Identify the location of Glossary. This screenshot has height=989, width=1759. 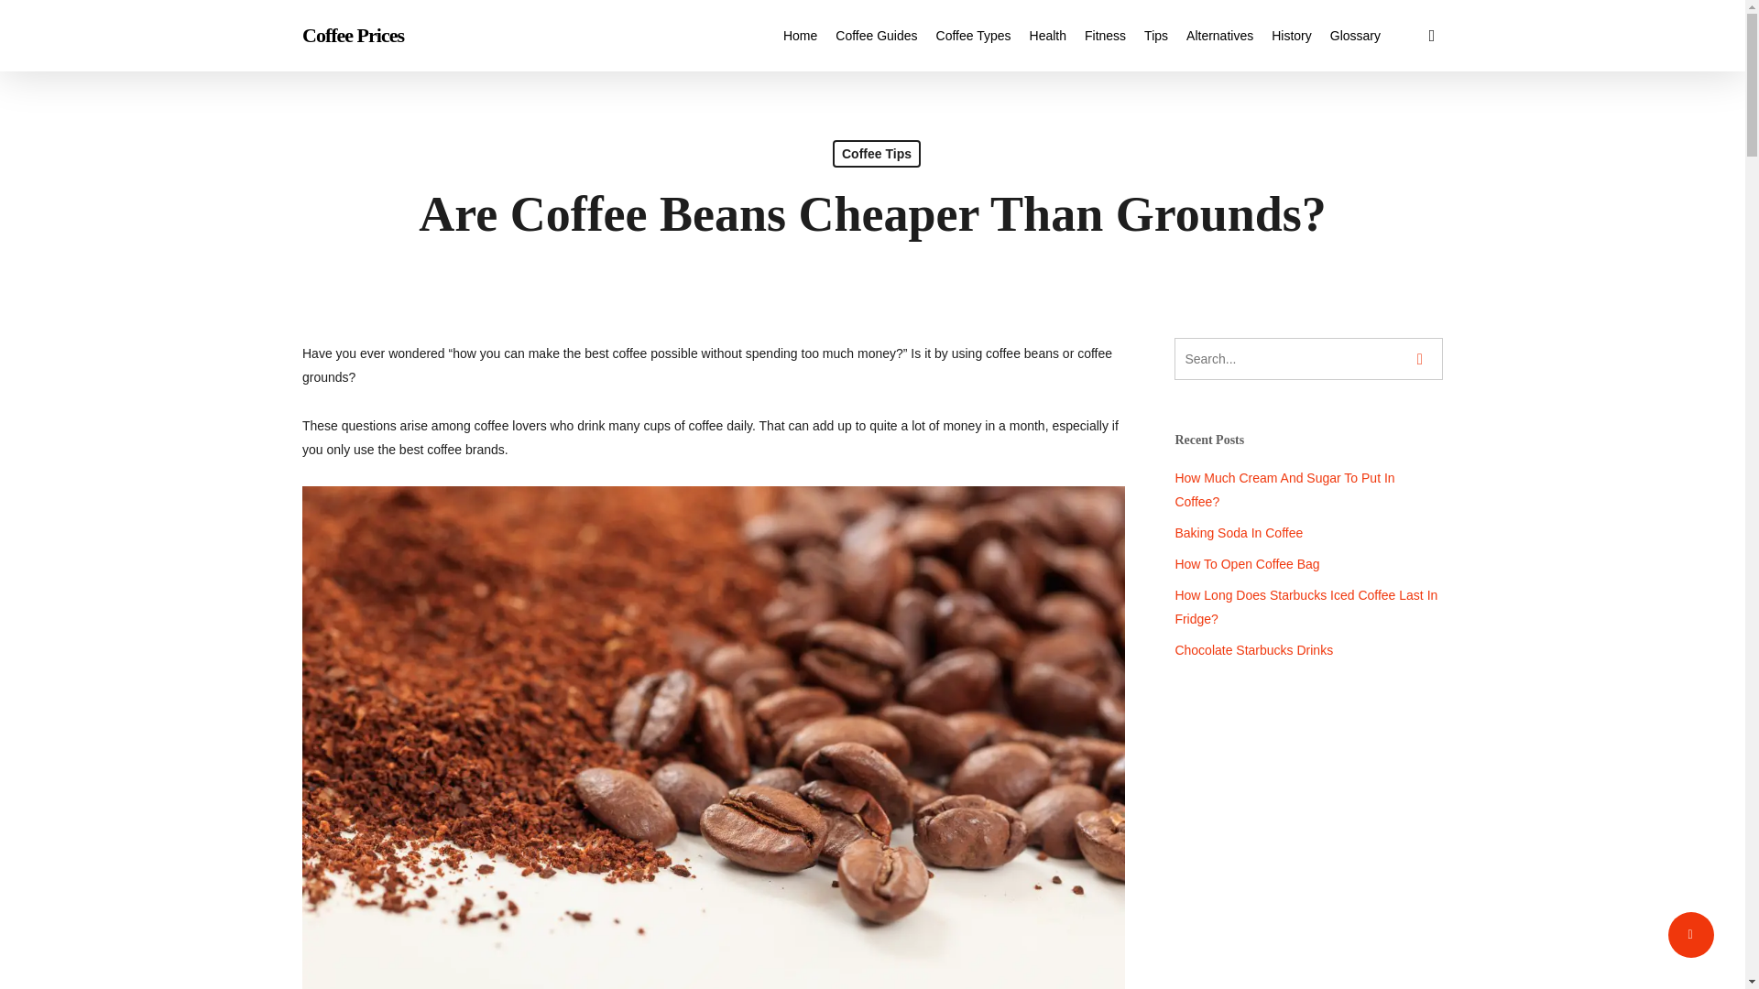
(1355, 35).